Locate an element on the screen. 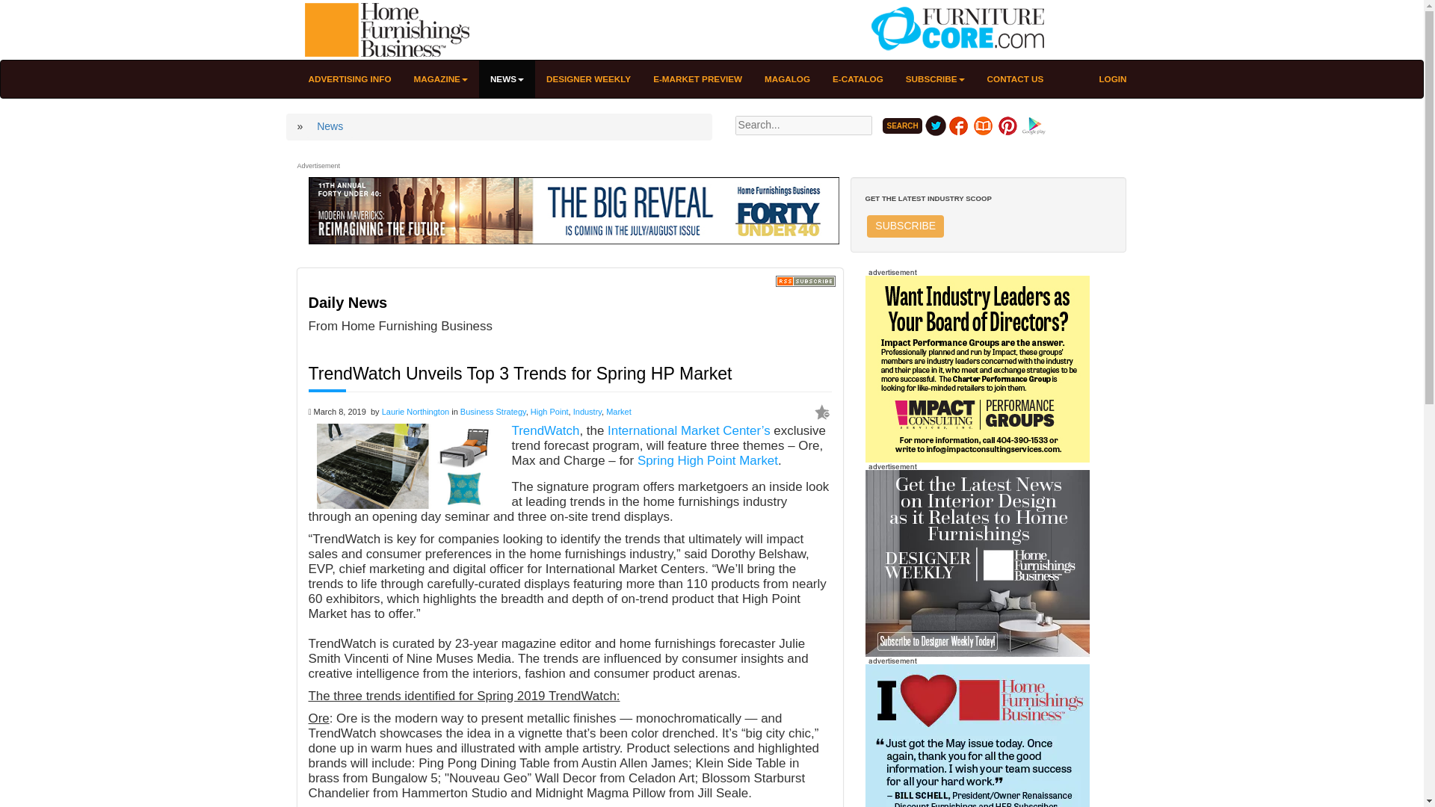 The image size is (1435, 807). High Point is located at coordinates (549, 412).